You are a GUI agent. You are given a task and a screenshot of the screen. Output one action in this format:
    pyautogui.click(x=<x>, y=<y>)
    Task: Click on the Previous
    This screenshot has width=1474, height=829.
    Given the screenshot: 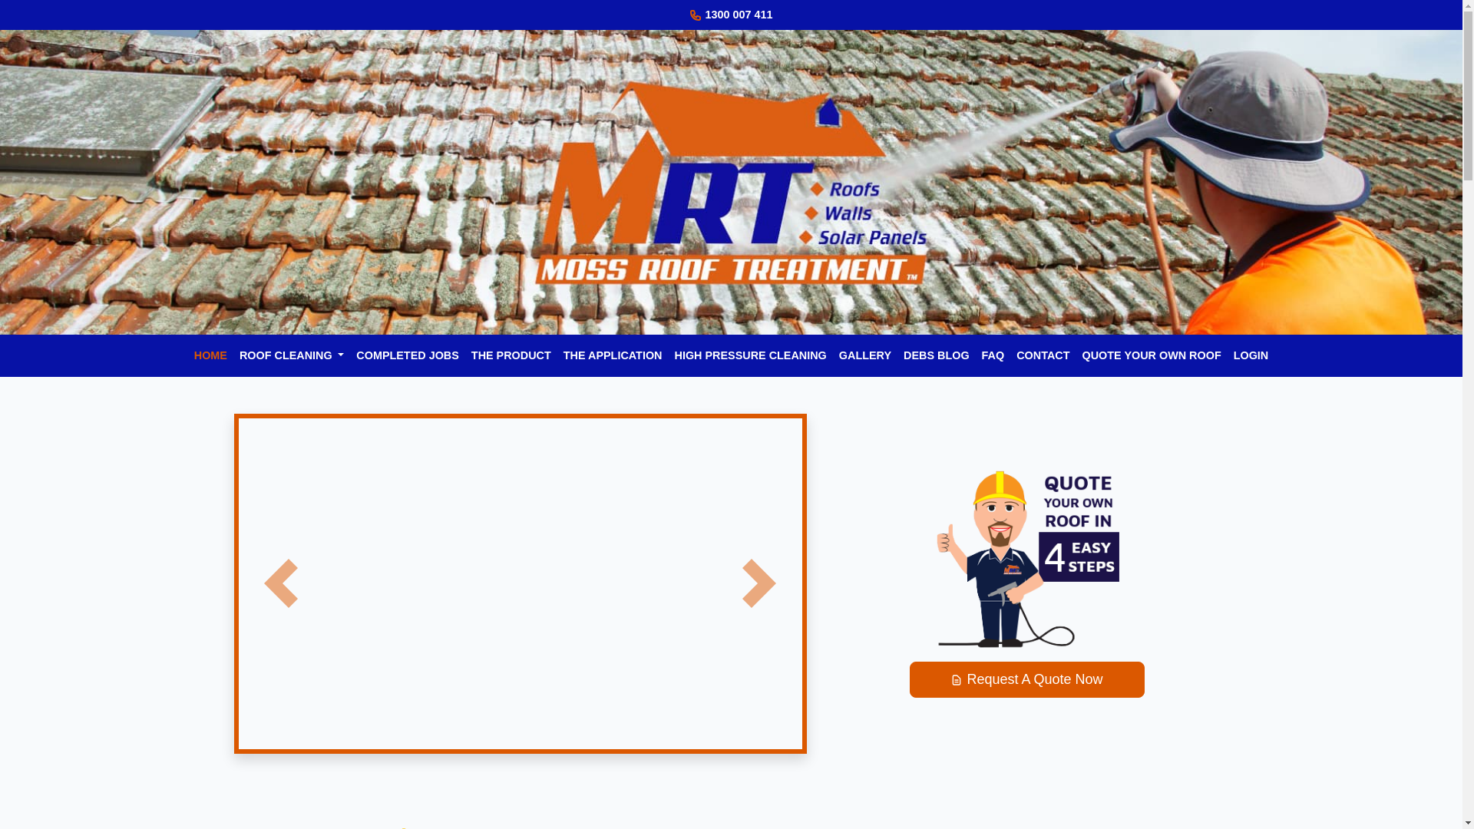 What is the action you would take?
    pyautogui.click(x=280, y=583)
    